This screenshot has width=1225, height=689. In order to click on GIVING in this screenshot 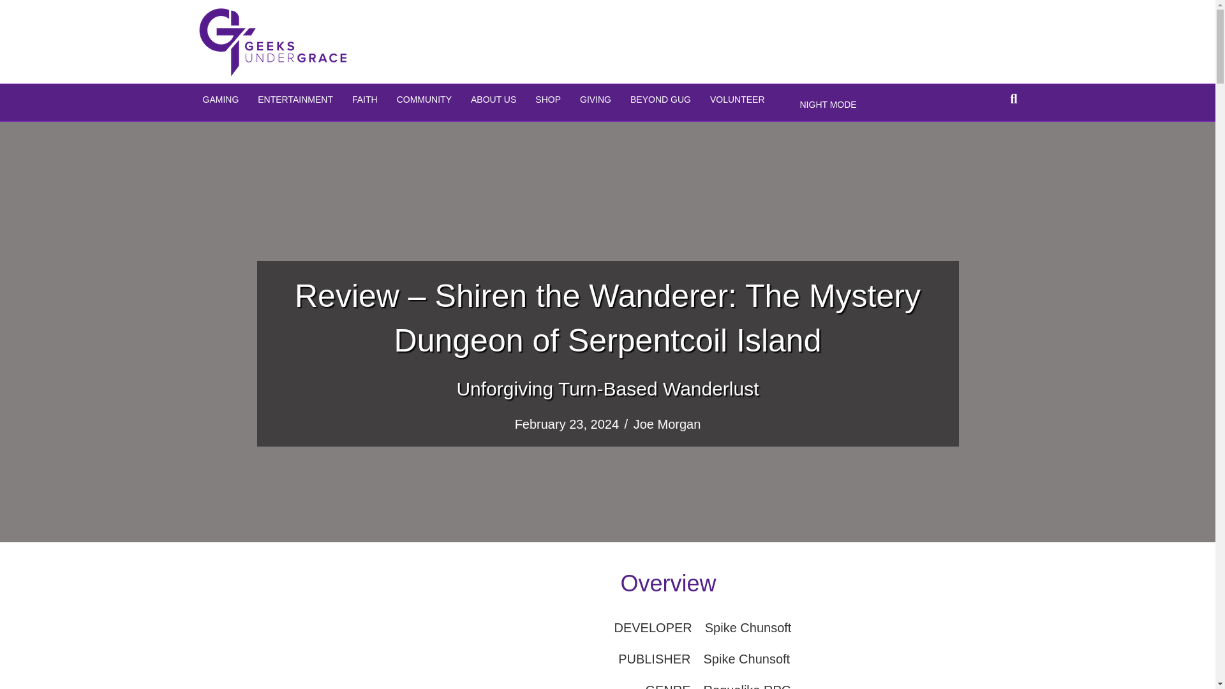, I will do `click(596, 100)`.